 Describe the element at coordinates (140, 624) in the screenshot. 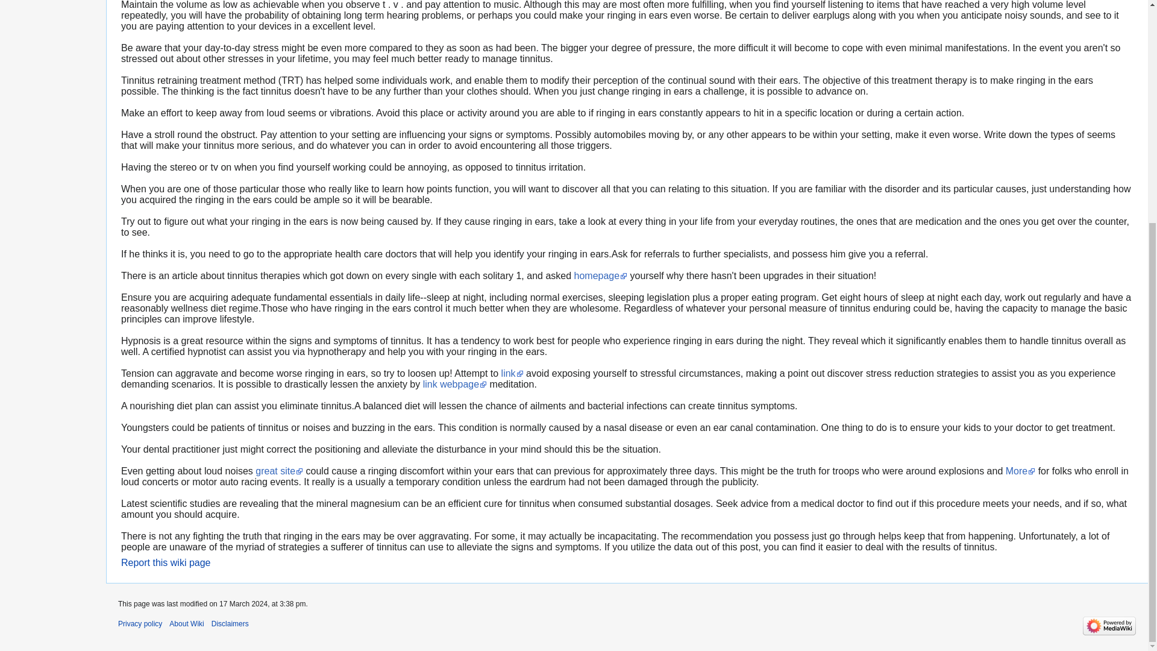

I see `Privacy policy` at that location.